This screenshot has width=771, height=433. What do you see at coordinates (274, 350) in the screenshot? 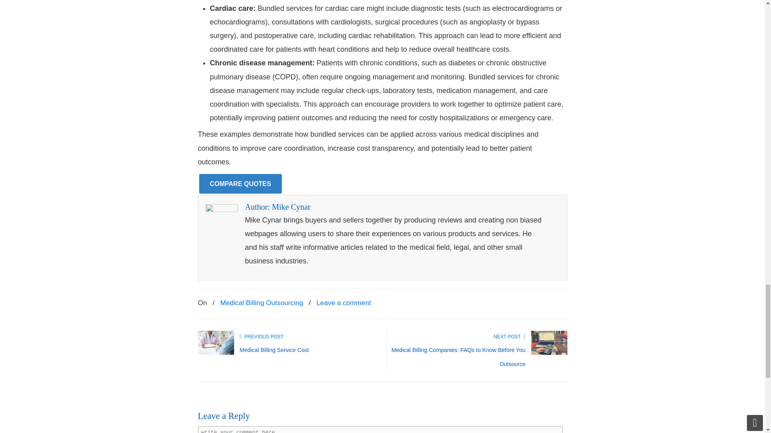
I see `Medical Billing Service Cost` at bounding box center [274, 350].